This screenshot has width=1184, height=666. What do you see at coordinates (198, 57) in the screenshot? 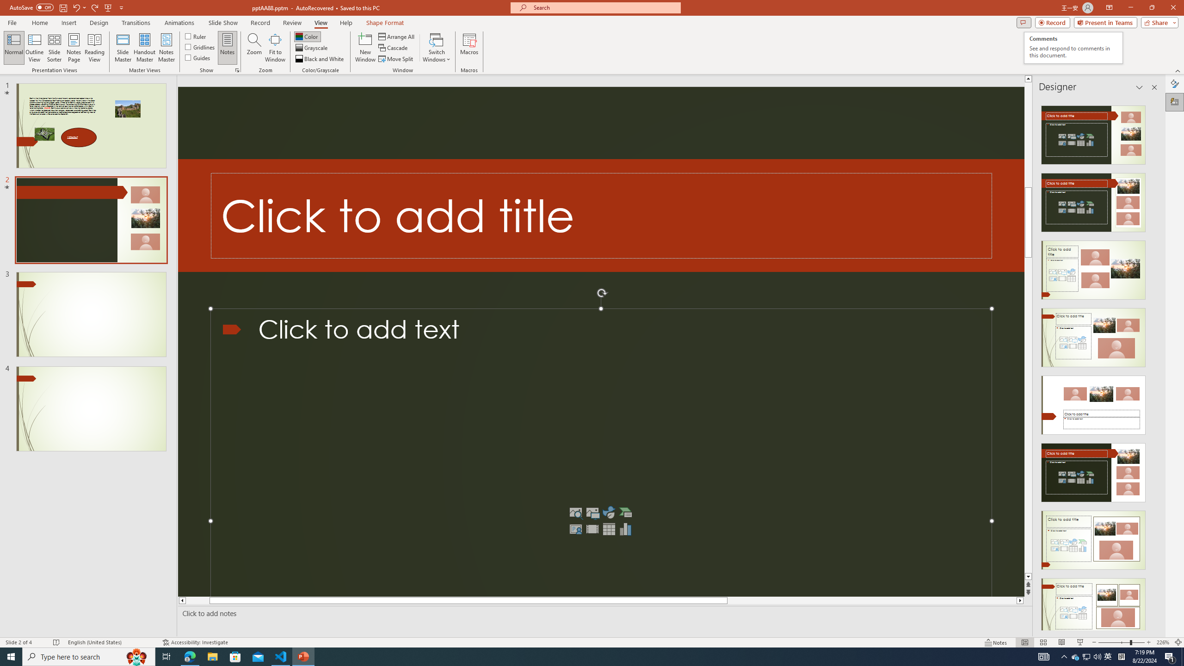
I see `Guides` at bounding box center [198, 57].